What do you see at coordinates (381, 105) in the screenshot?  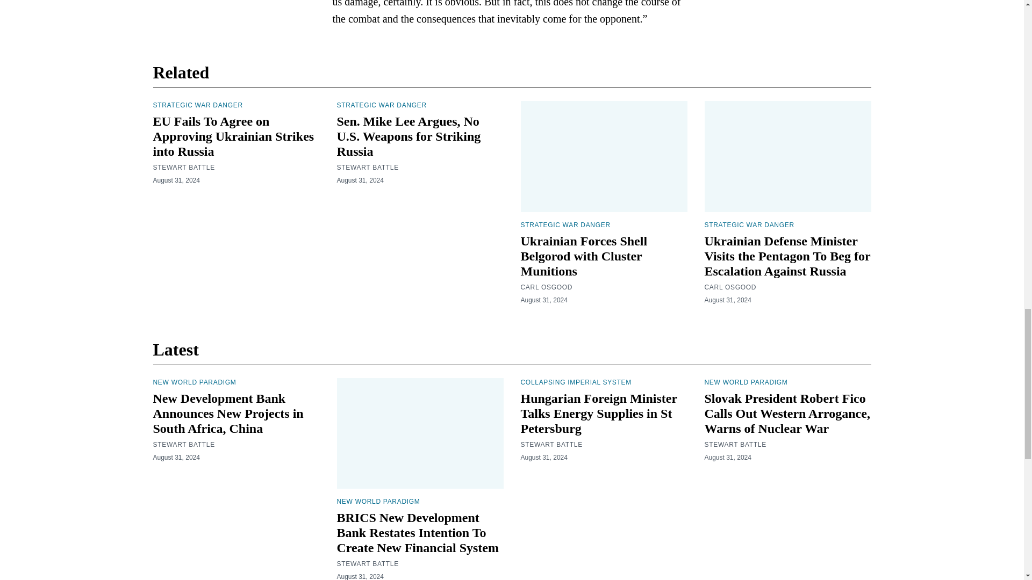 I see `STRATEGIC WAR DANGER` at bounding box center [381, 105].